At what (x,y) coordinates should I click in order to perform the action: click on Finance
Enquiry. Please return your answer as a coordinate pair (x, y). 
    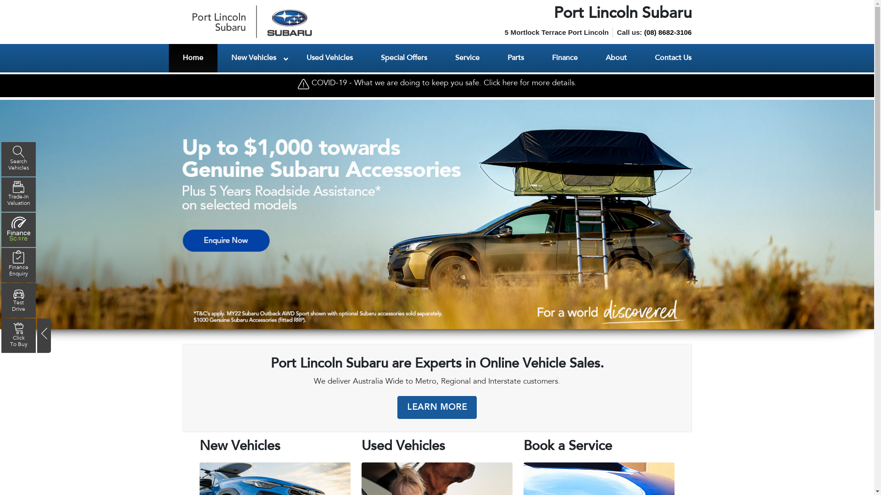
    Looking at the image, I should click on (18, 265).